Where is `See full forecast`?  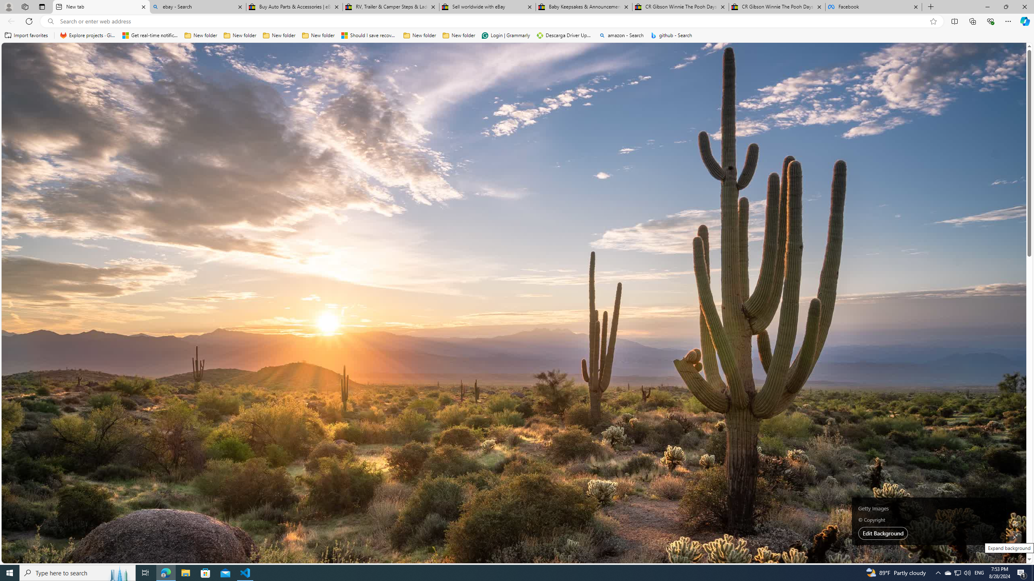 See full forecast is located at coordinates (798, 234).